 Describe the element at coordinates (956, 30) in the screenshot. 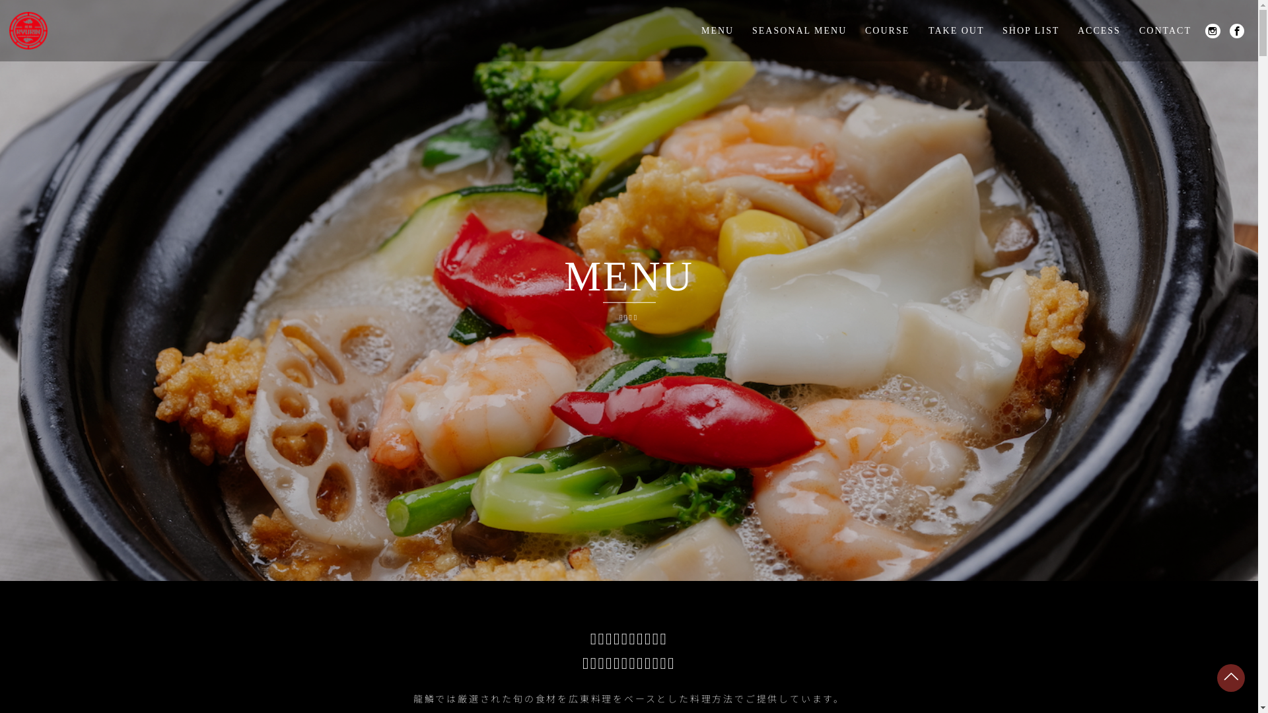

I see `TAKE OUT` at that location.